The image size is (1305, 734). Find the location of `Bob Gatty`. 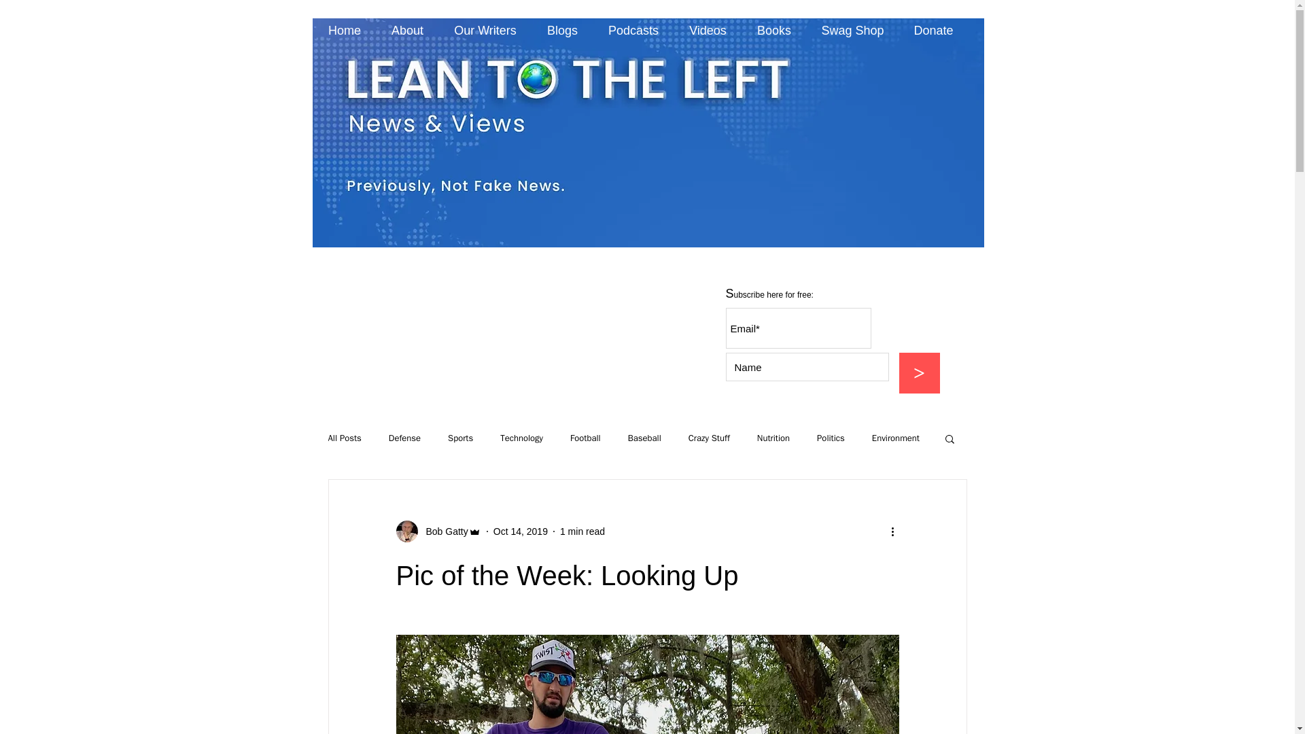

Bob Gatty is located at coordinates (442, 531).